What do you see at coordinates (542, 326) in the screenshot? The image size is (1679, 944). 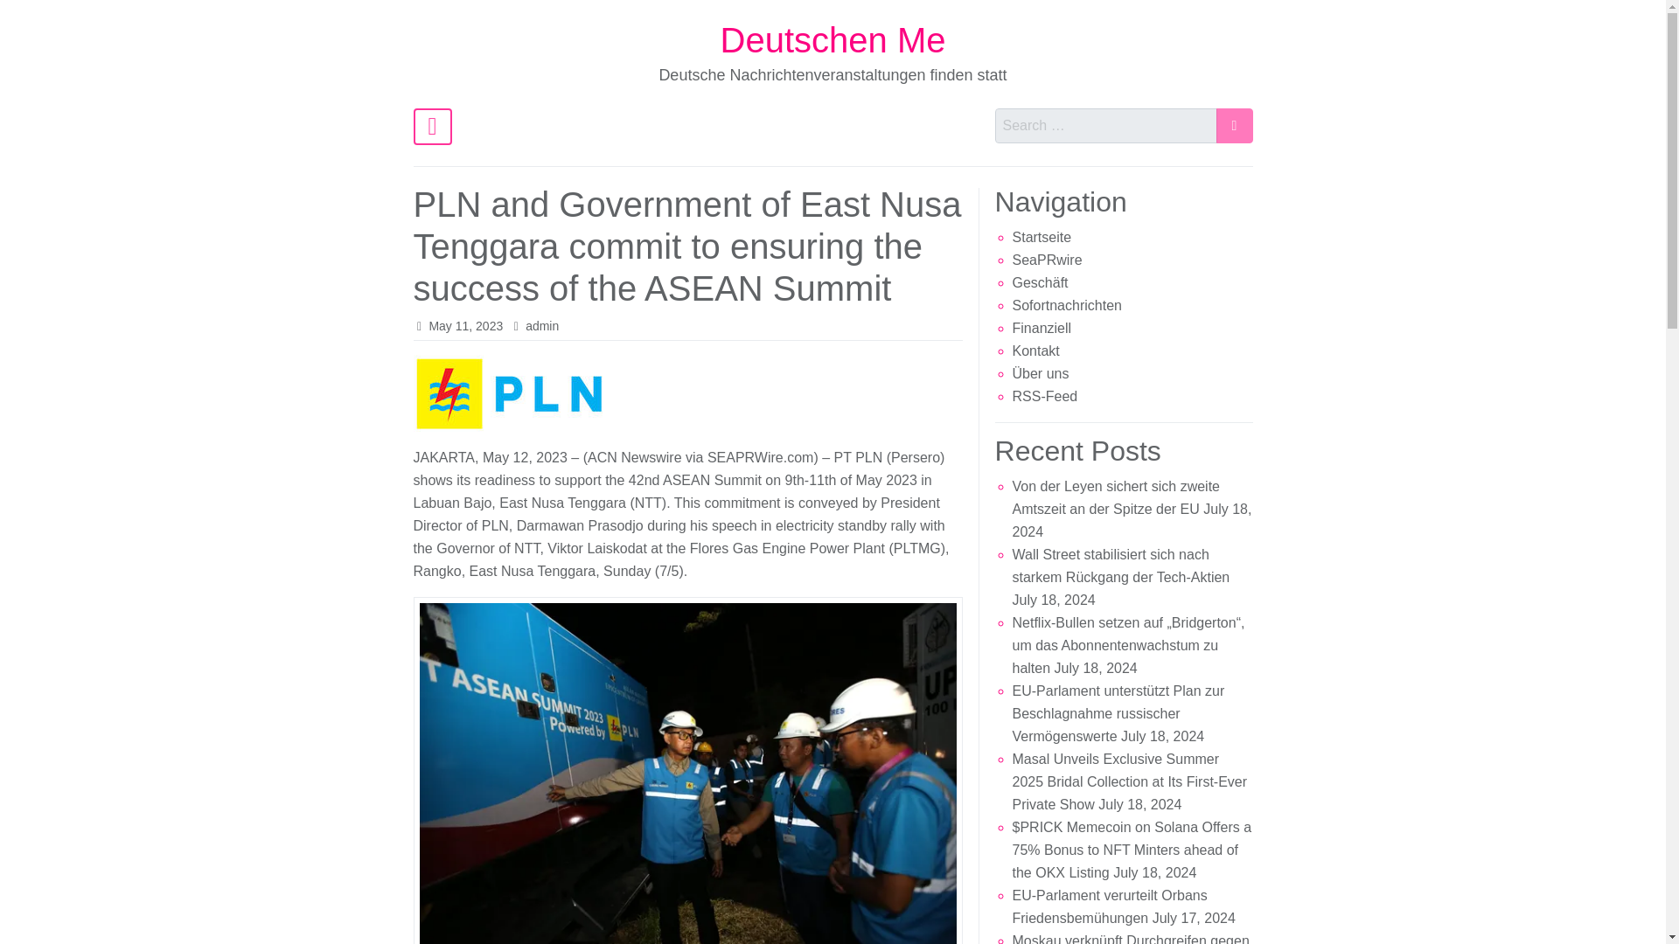 I see `admin` at bounding box center [542, 326].